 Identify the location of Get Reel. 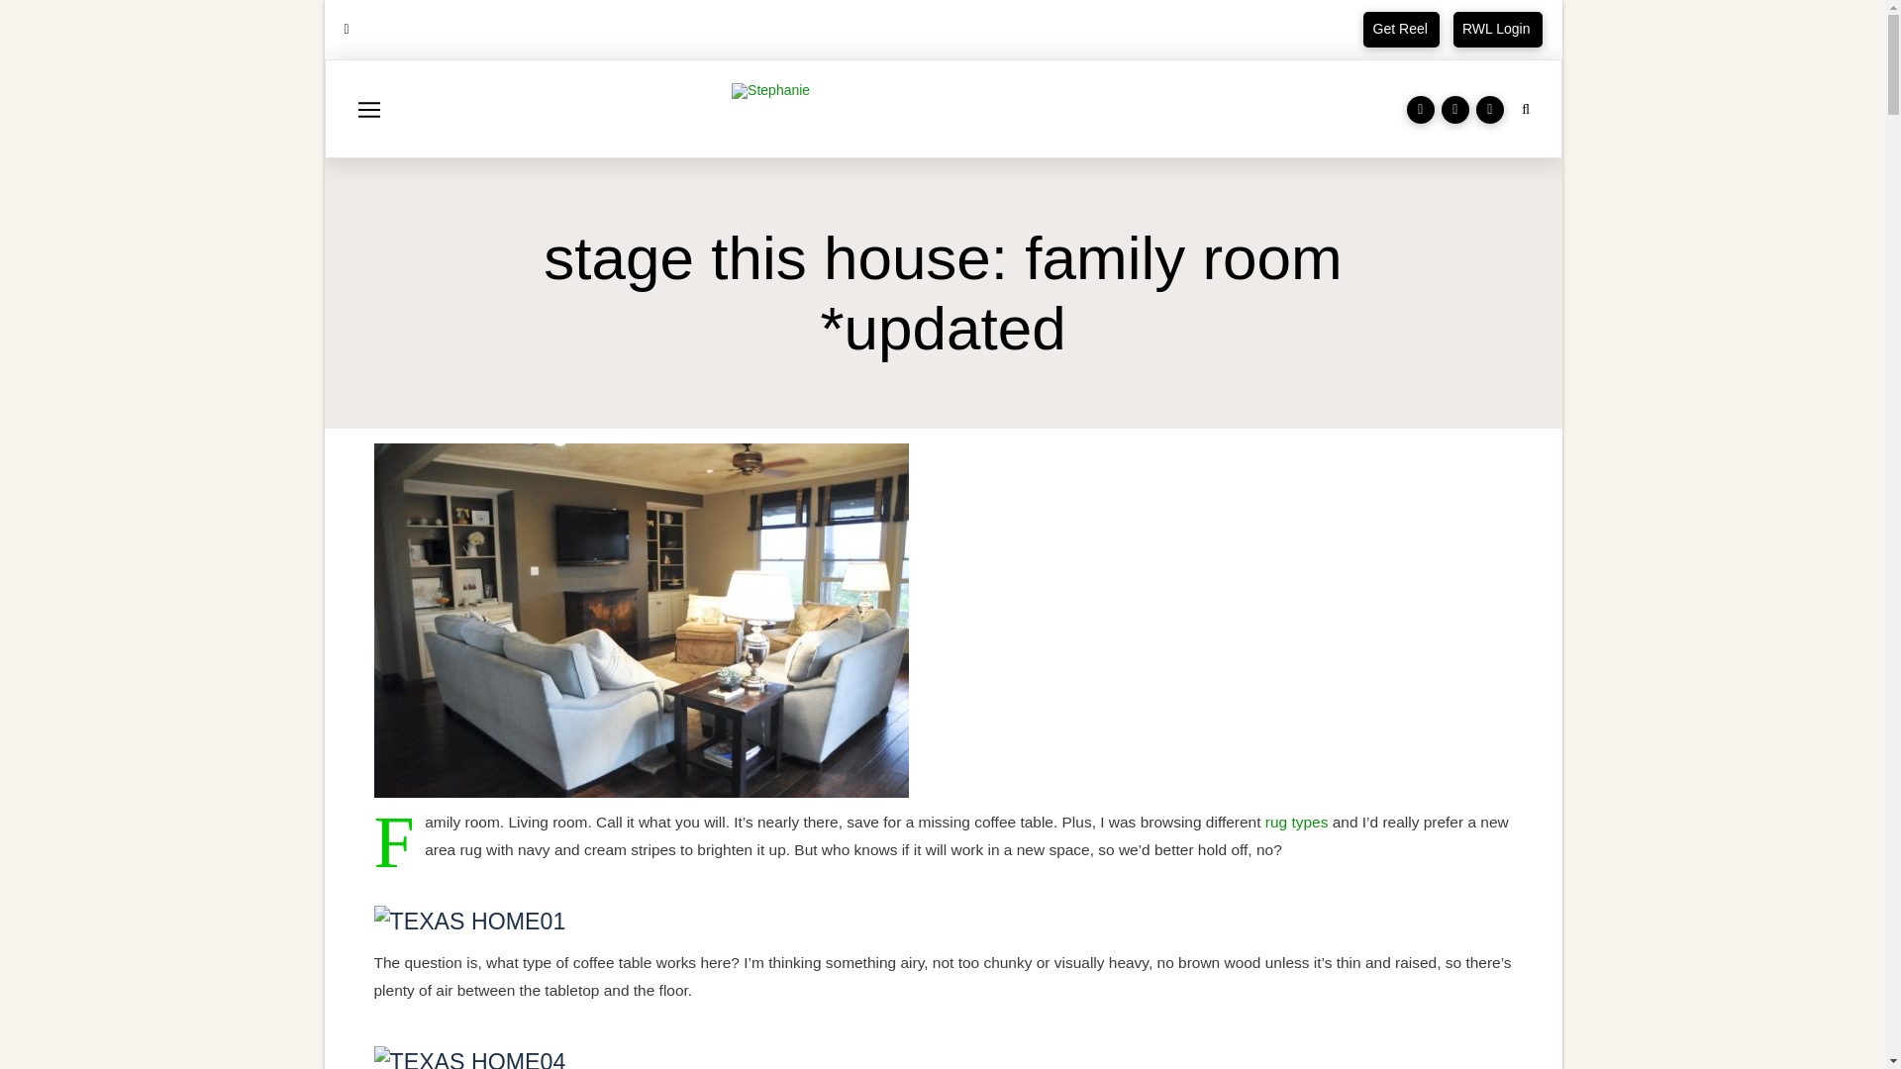
(1400, 29).